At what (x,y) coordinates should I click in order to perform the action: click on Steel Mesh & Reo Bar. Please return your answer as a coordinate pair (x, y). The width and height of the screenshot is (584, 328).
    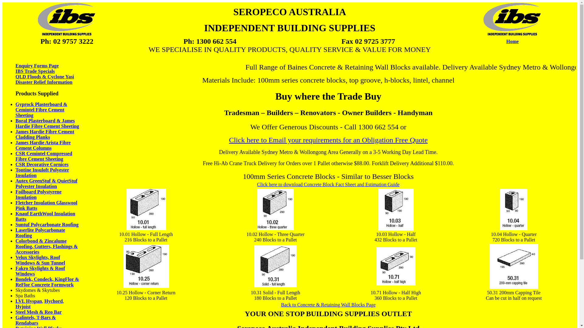
    Looking at the image, I should click on (39, 312).